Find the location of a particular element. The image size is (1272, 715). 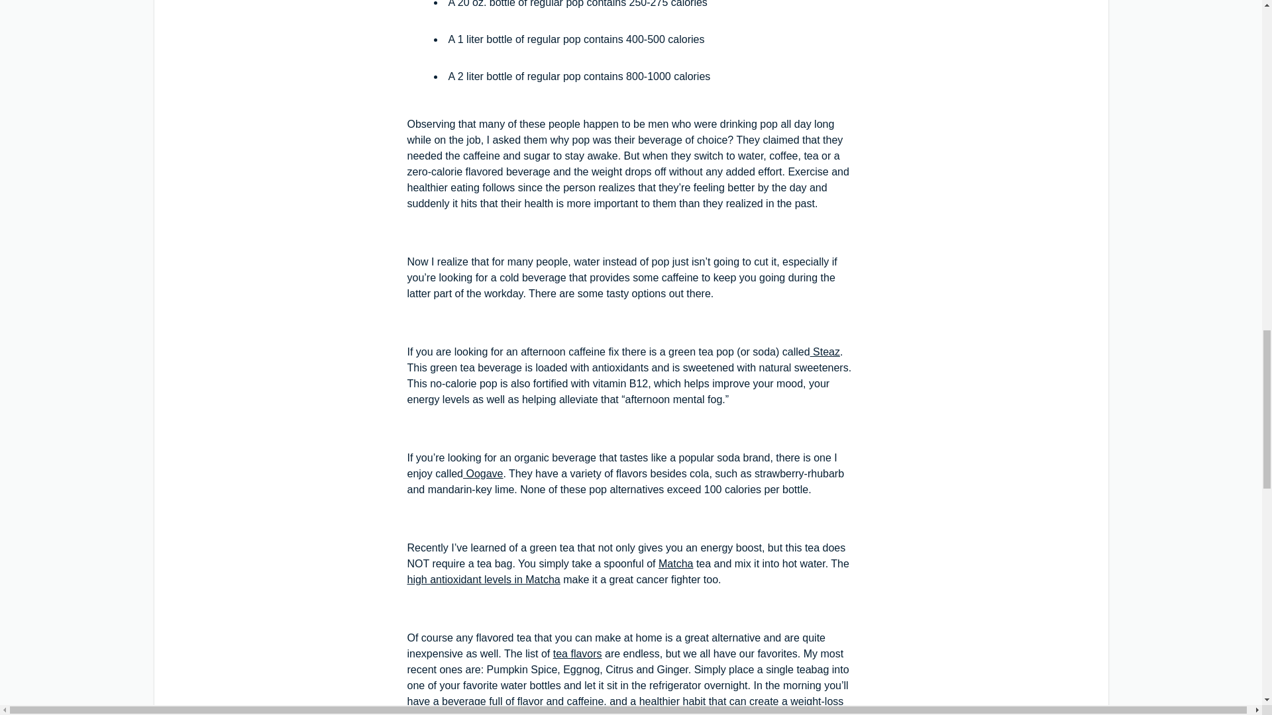

Matcha is located at coordinates (676, 563).